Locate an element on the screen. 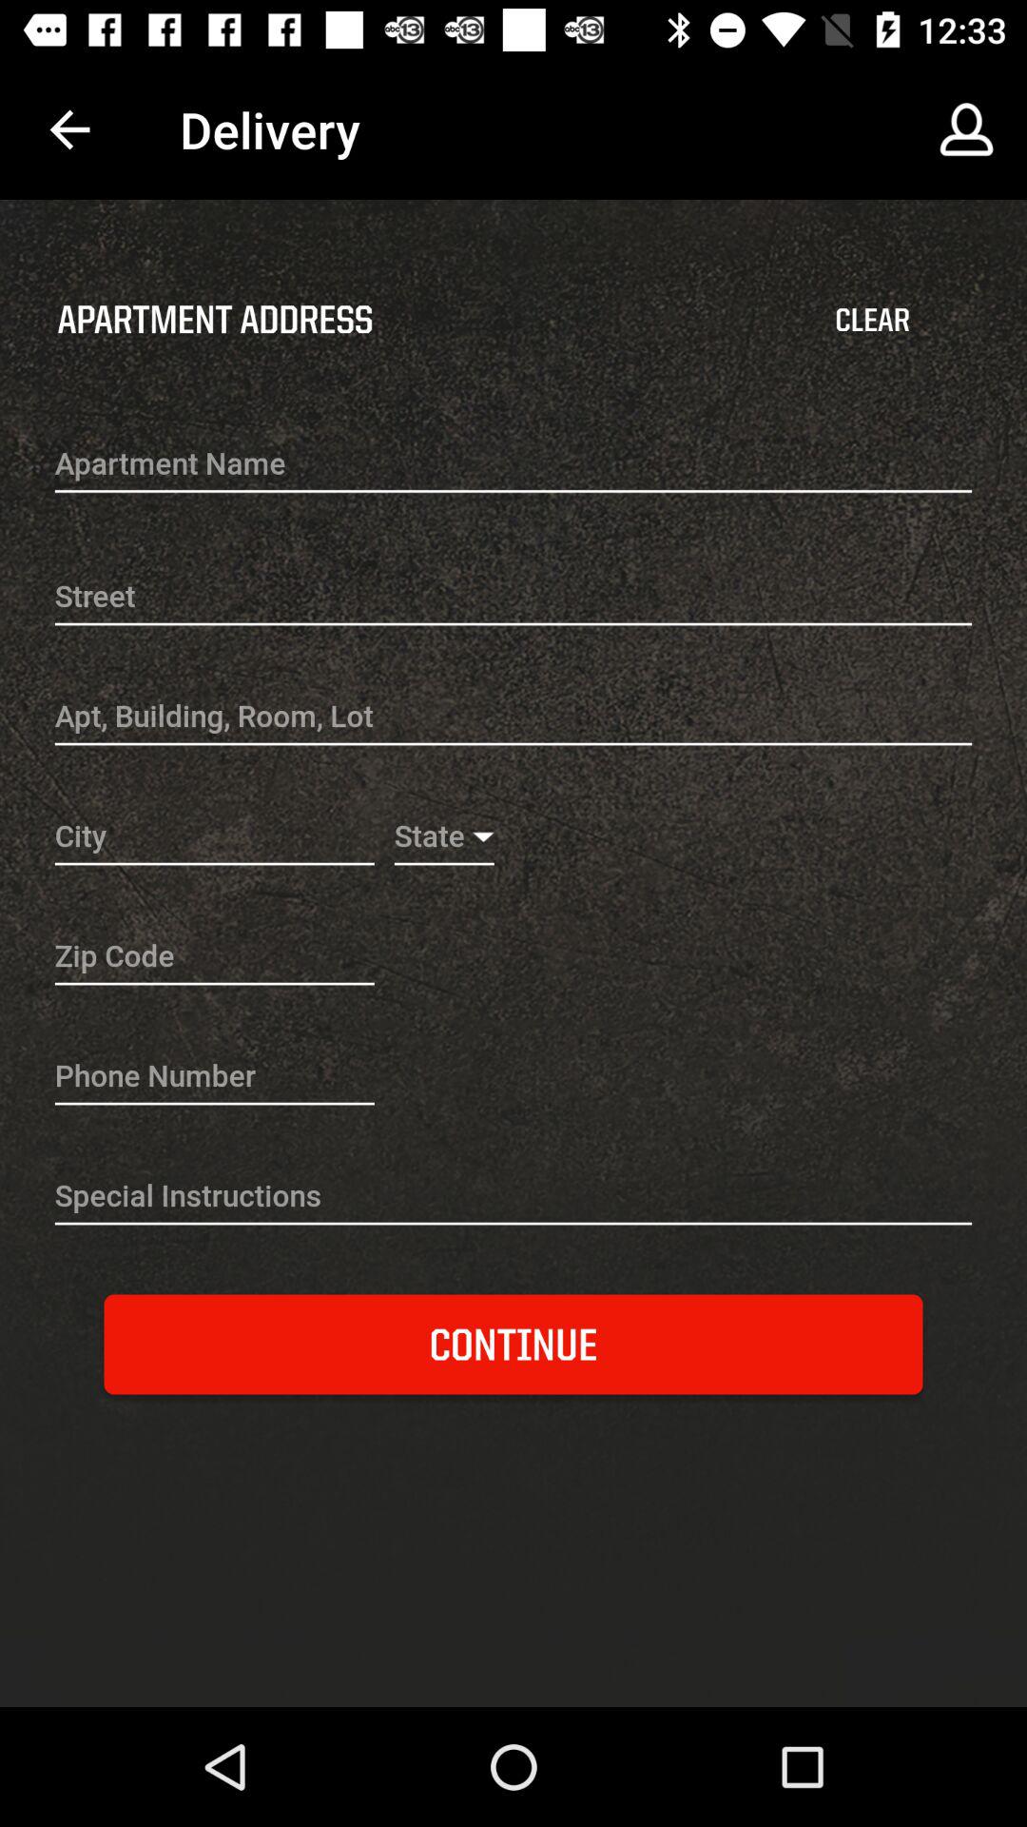  select icon to the right of the delivery is located at coordinates (966, 129).